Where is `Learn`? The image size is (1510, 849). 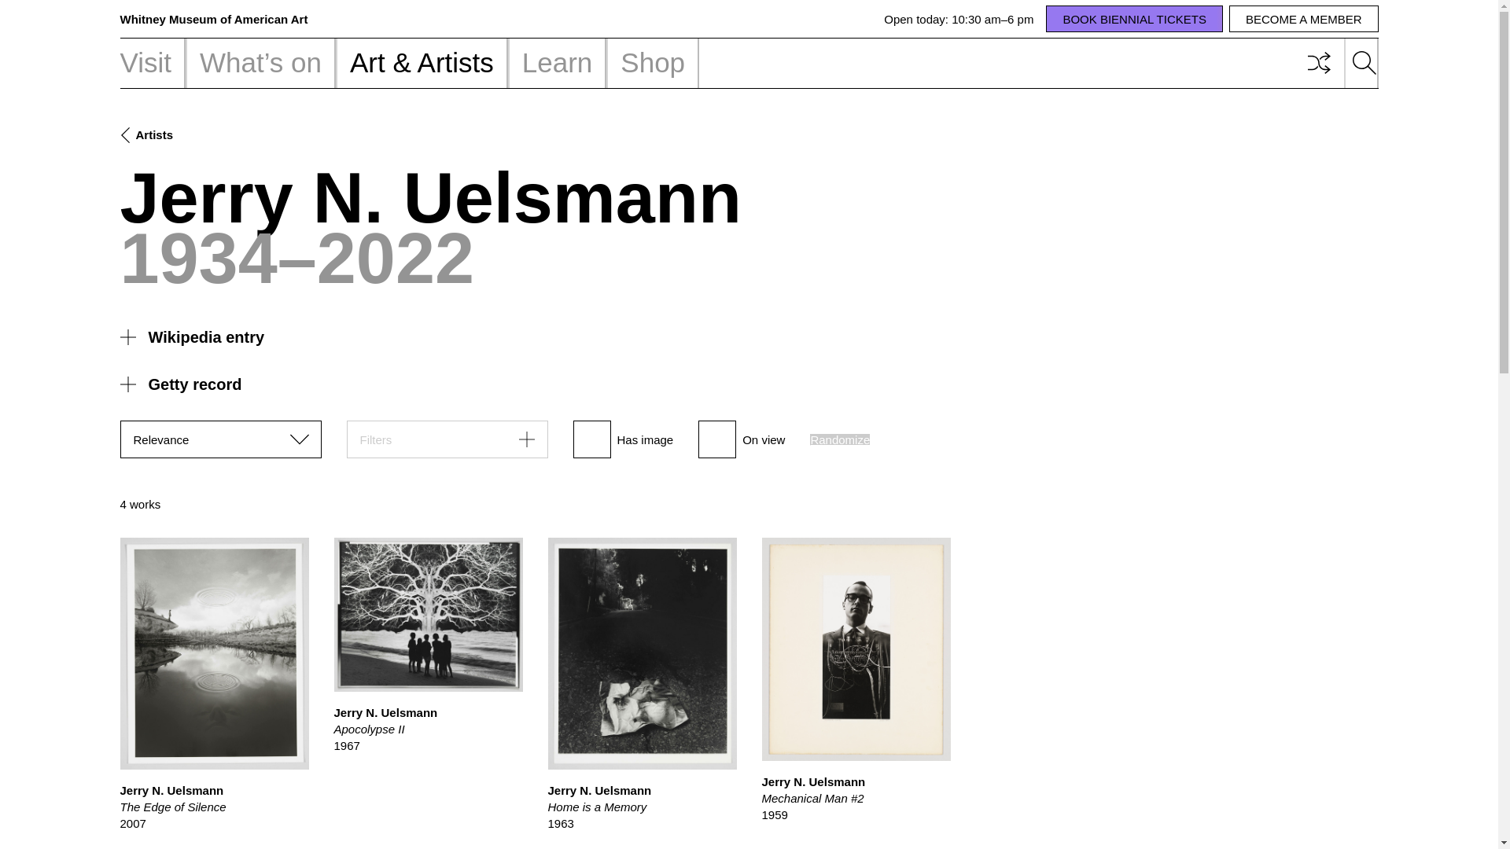 Learn is located at coordinates (557, 63).